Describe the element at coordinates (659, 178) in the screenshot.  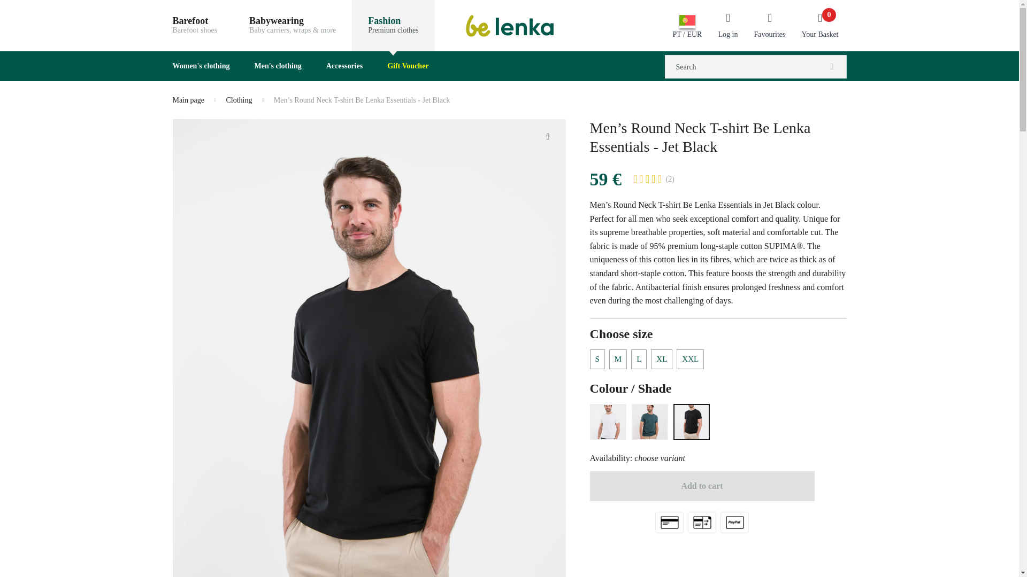
I see `4` at that location.